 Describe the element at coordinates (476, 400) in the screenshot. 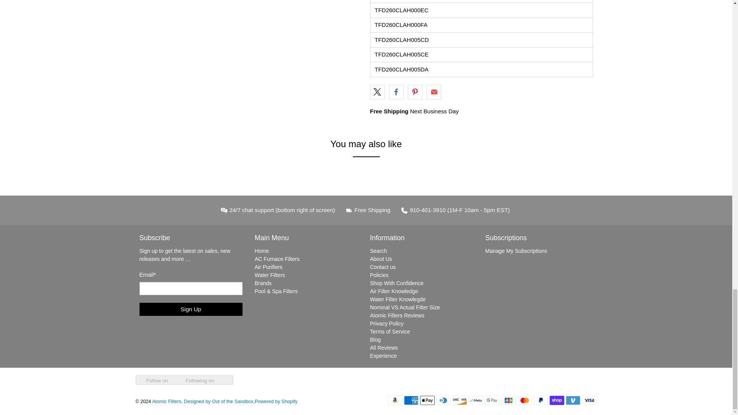

I see `Meta Pay` at that location.